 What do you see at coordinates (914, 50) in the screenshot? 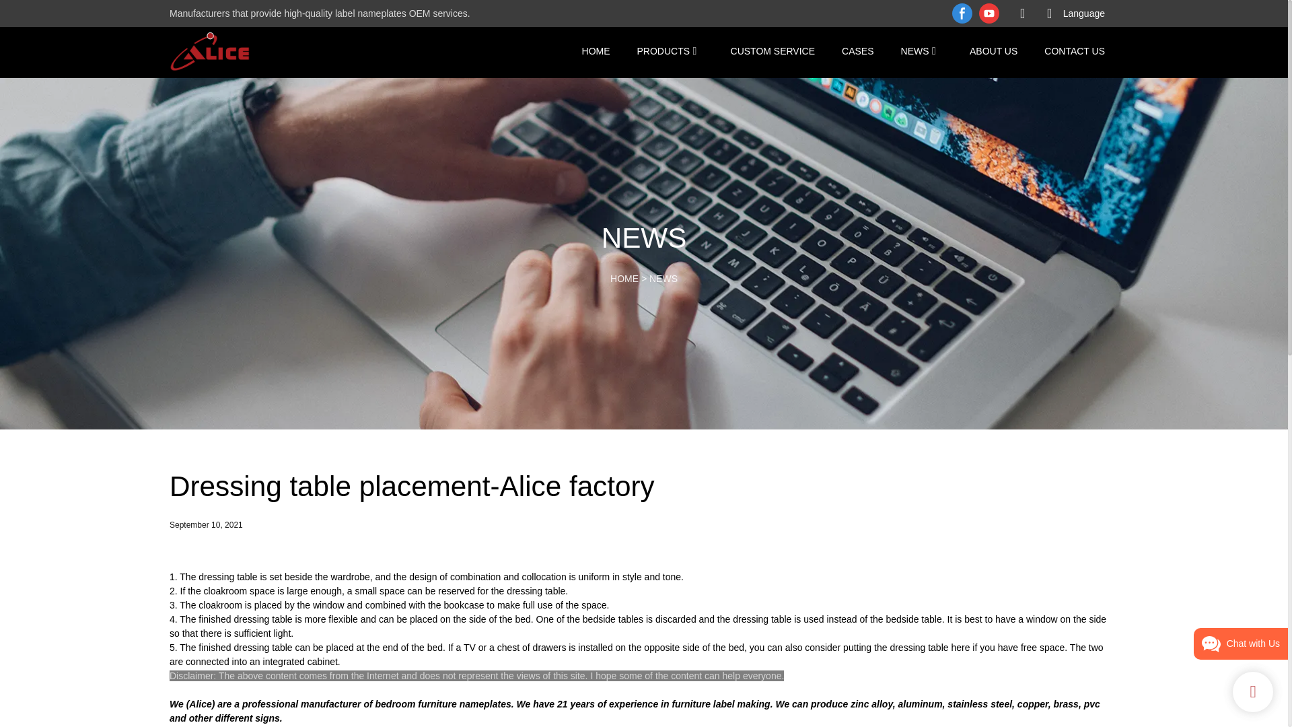
I see `NEWS` at bounding box center [914, 50].